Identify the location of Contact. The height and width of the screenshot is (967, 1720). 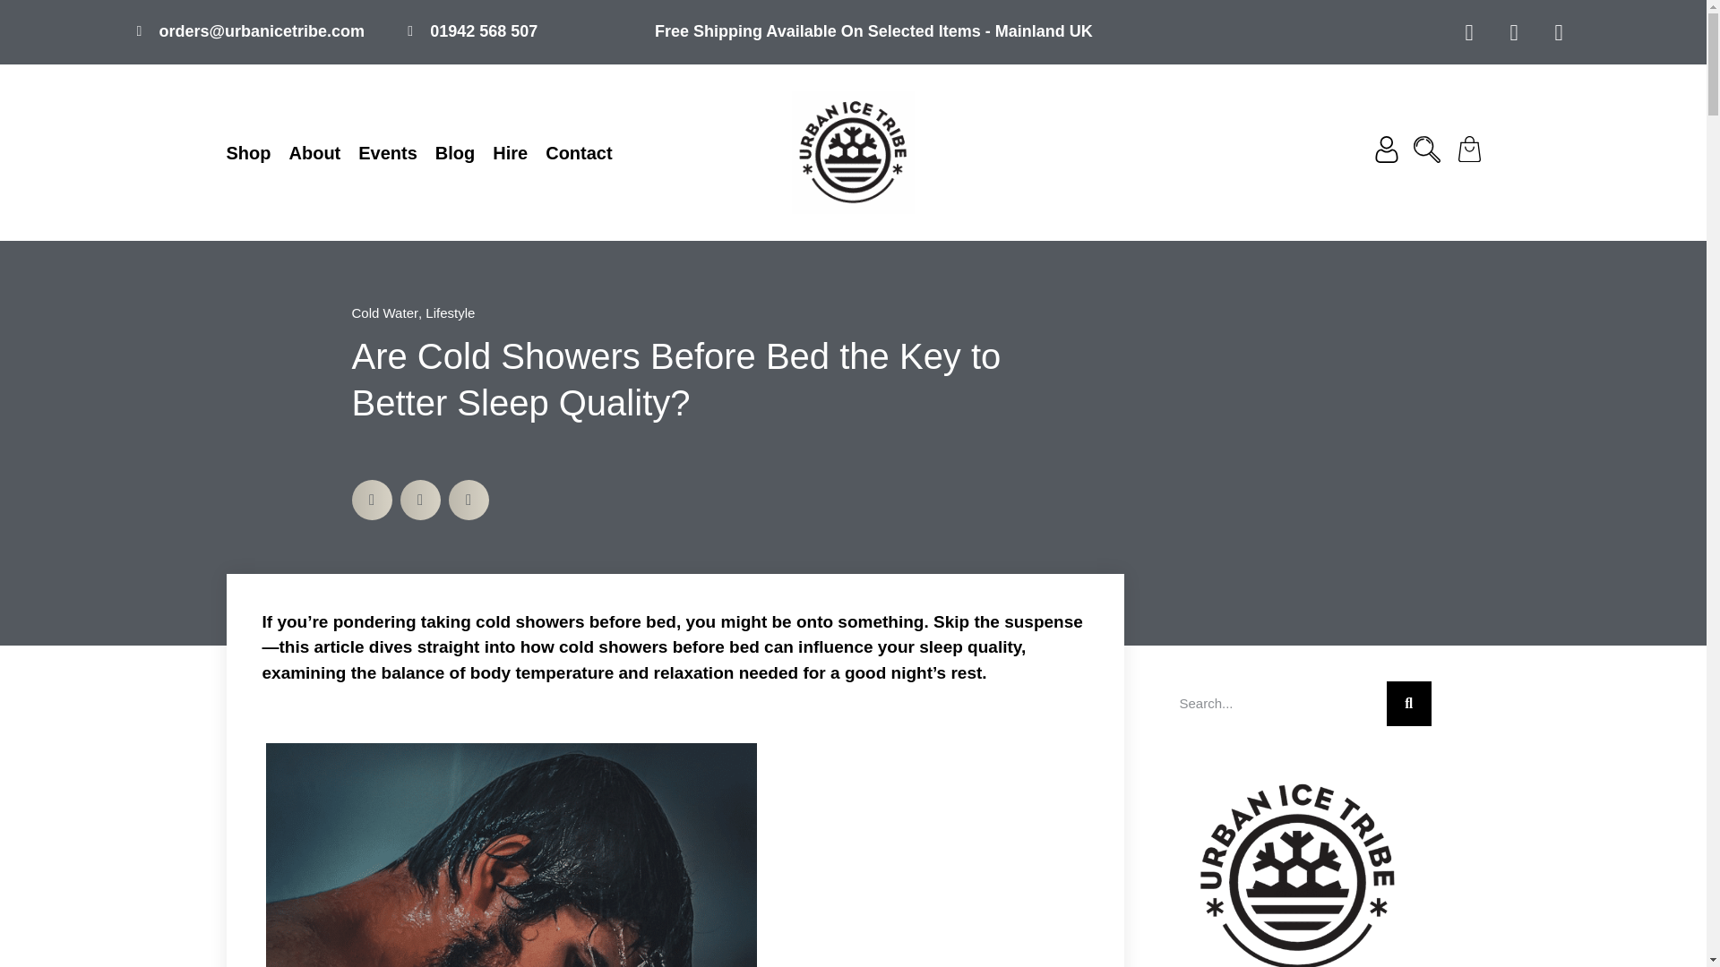
(579, 152).